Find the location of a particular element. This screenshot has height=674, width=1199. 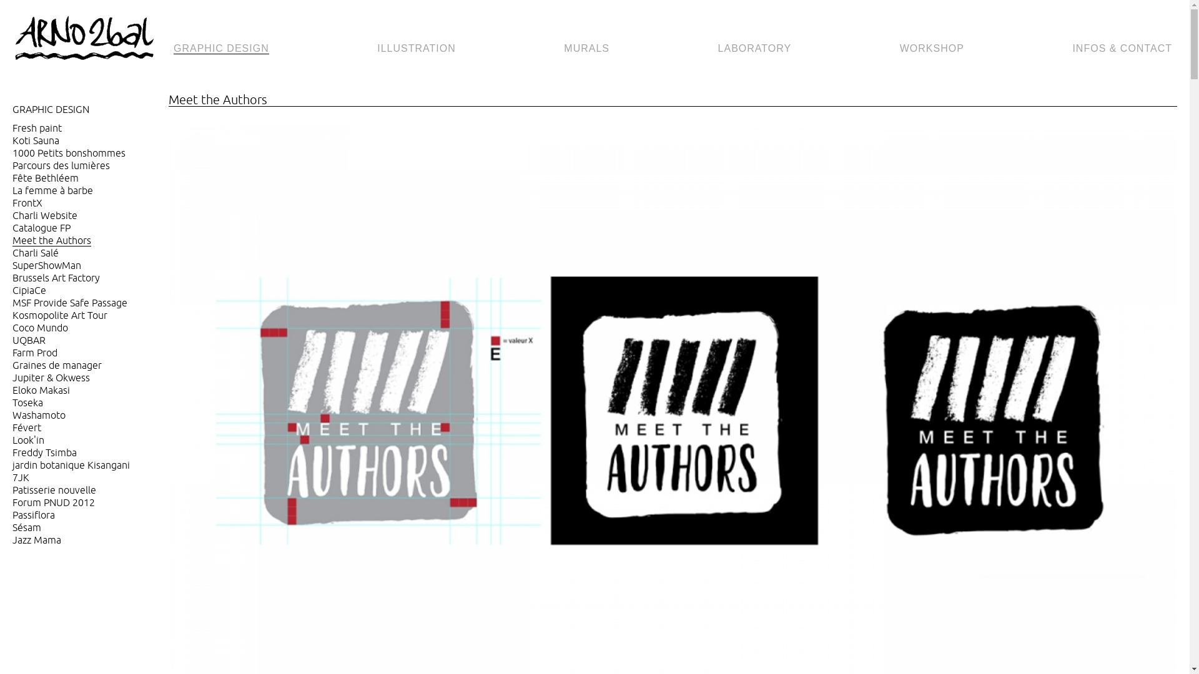

Home is located at coordinates (91, 39).